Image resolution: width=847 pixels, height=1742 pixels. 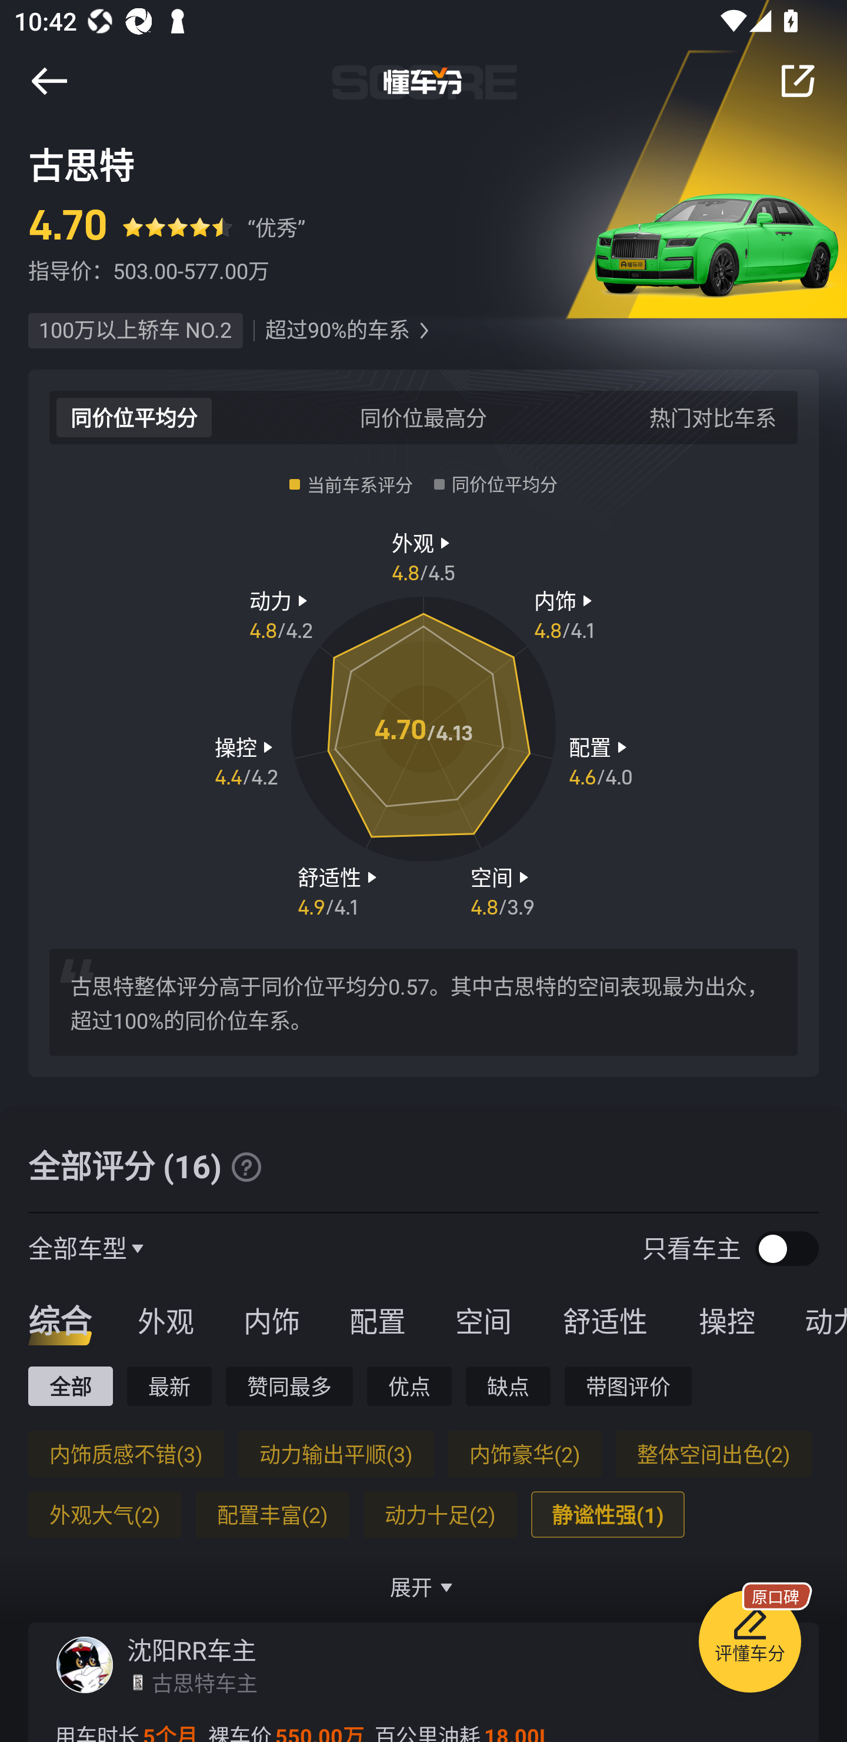 What do you see at coordinates (377, 1320) in the screenshot?
I see `配置` at bounding box center [377, 1320].